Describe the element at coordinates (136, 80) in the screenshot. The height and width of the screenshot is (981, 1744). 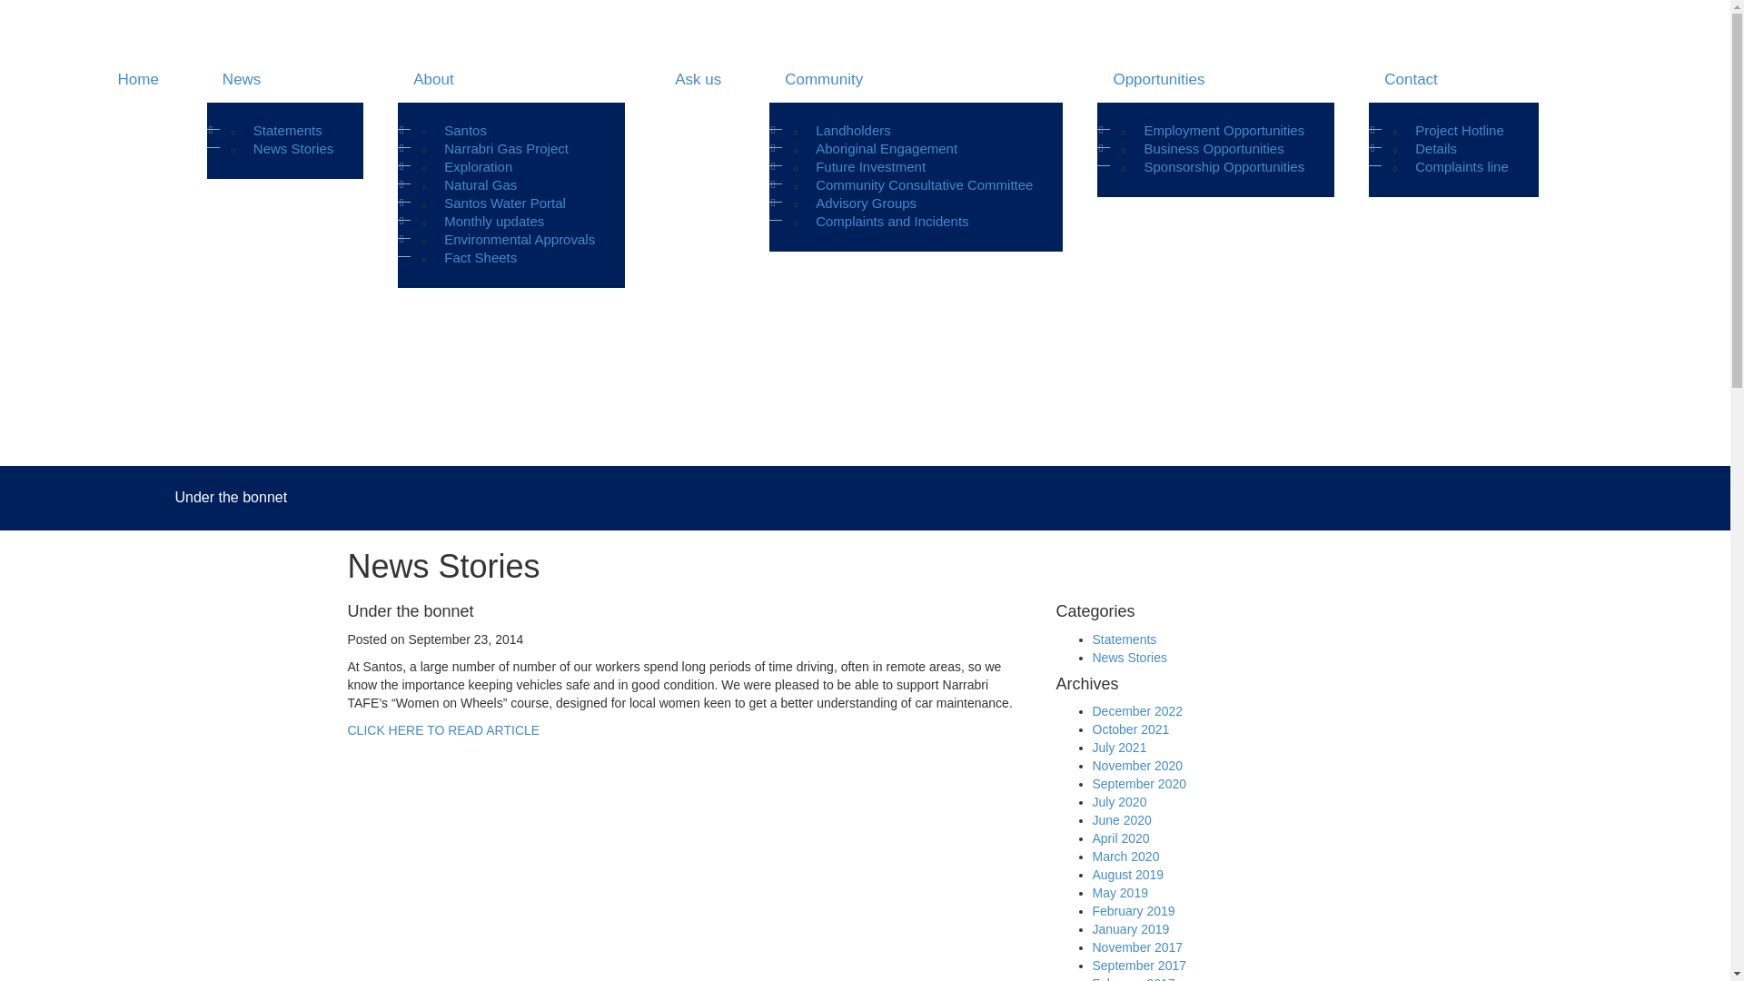
I see `Home` at that location.